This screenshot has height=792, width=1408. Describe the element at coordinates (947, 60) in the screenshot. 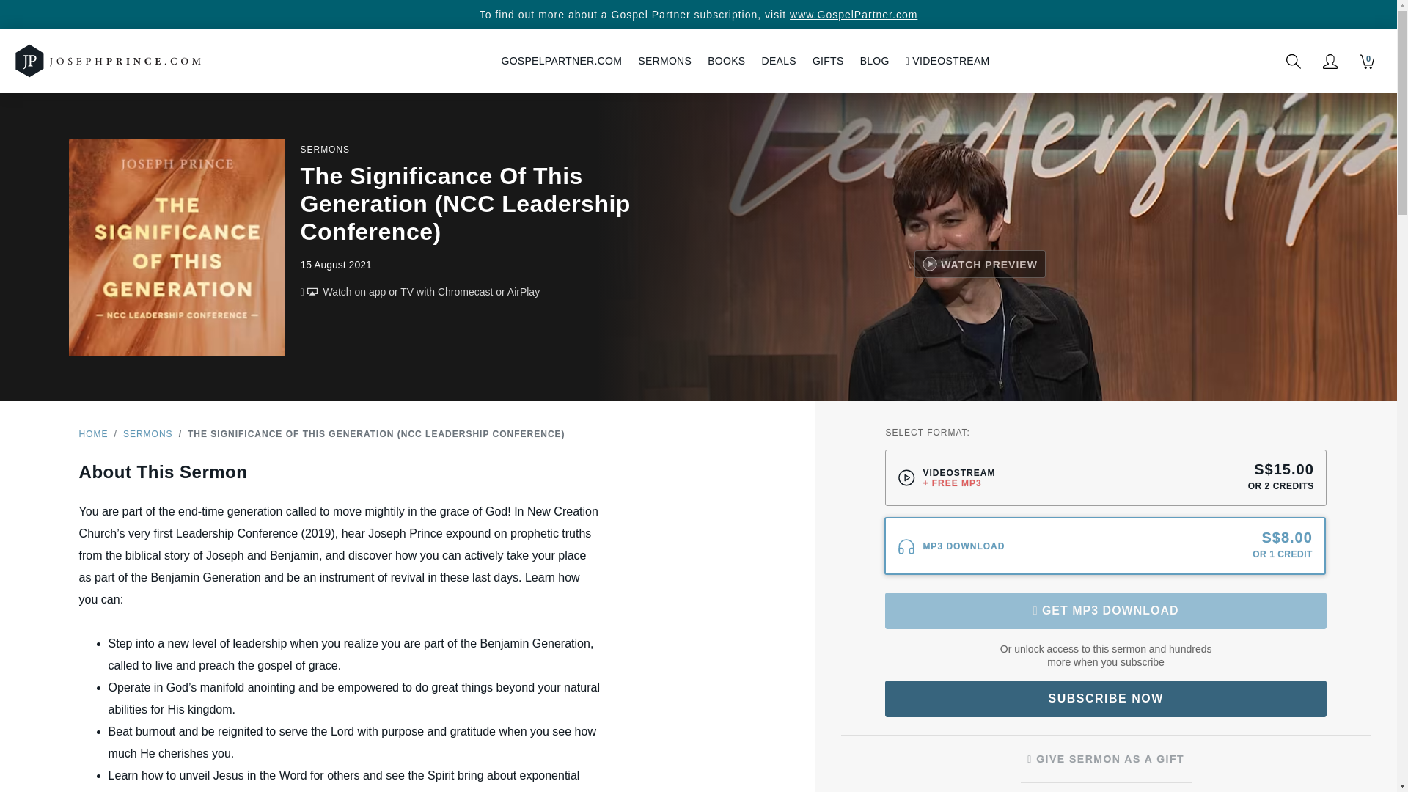

I see ` VIDEOSTREAM` at that location.